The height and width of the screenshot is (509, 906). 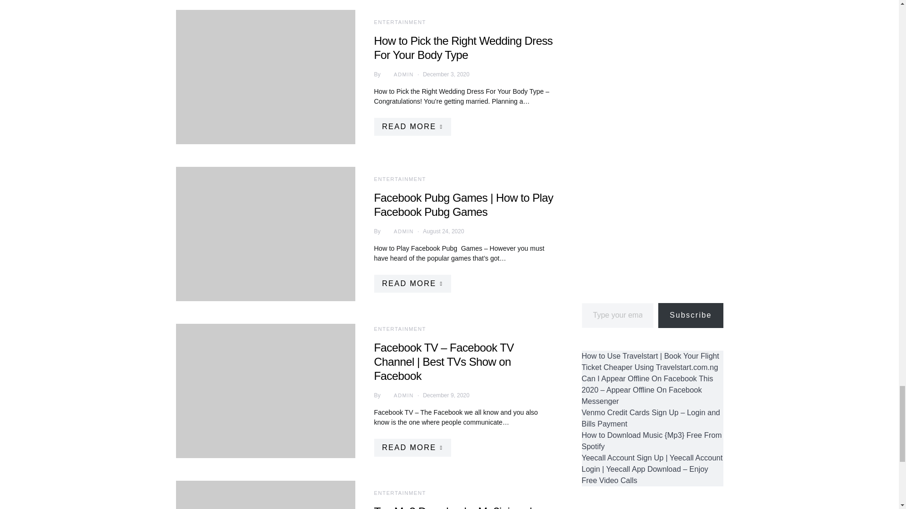 I want to click on View all posts by admin, so click(x=397, y=395).